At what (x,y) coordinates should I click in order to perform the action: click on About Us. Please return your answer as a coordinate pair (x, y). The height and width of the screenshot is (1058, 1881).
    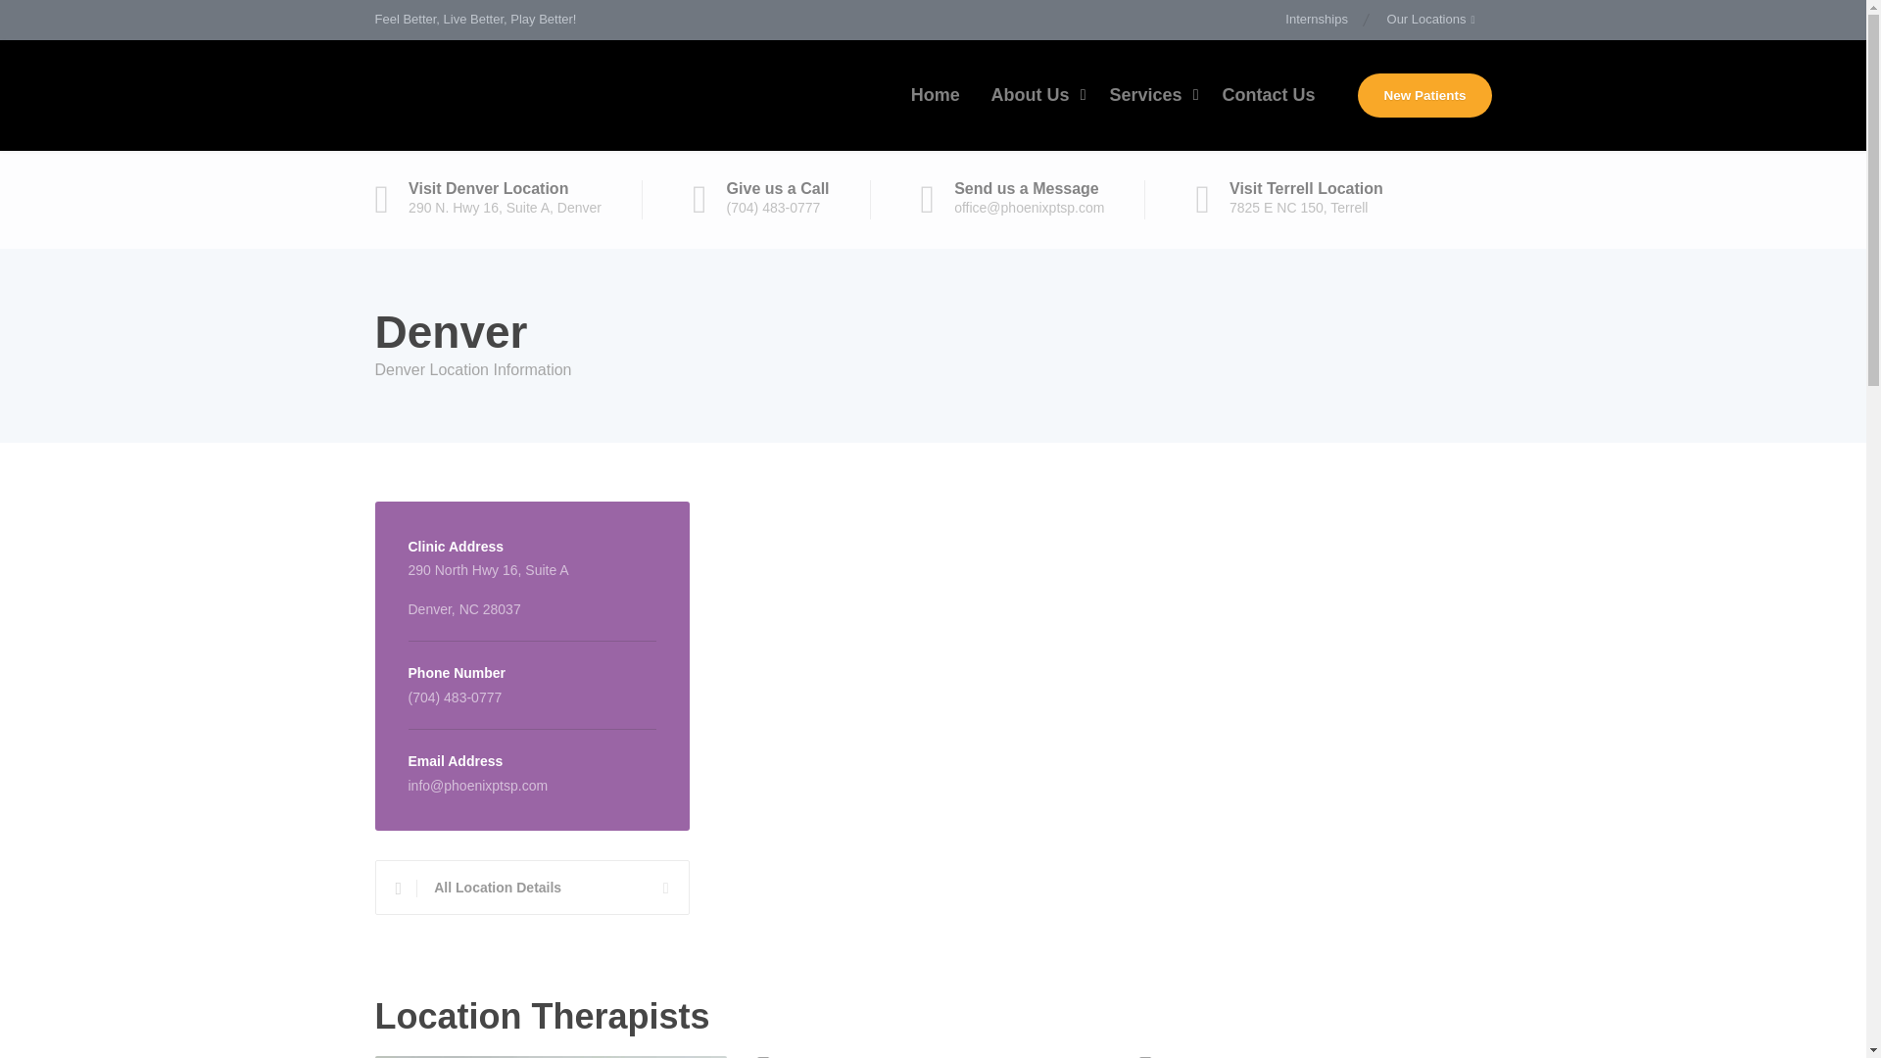
    Looking at the image, I should click on (1035, 96).